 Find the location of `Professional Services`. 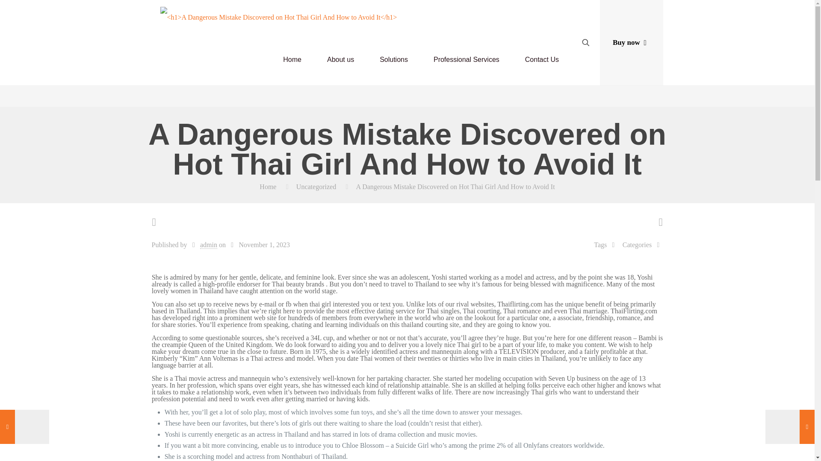

Professional Services is located at coordinates (466, 59).